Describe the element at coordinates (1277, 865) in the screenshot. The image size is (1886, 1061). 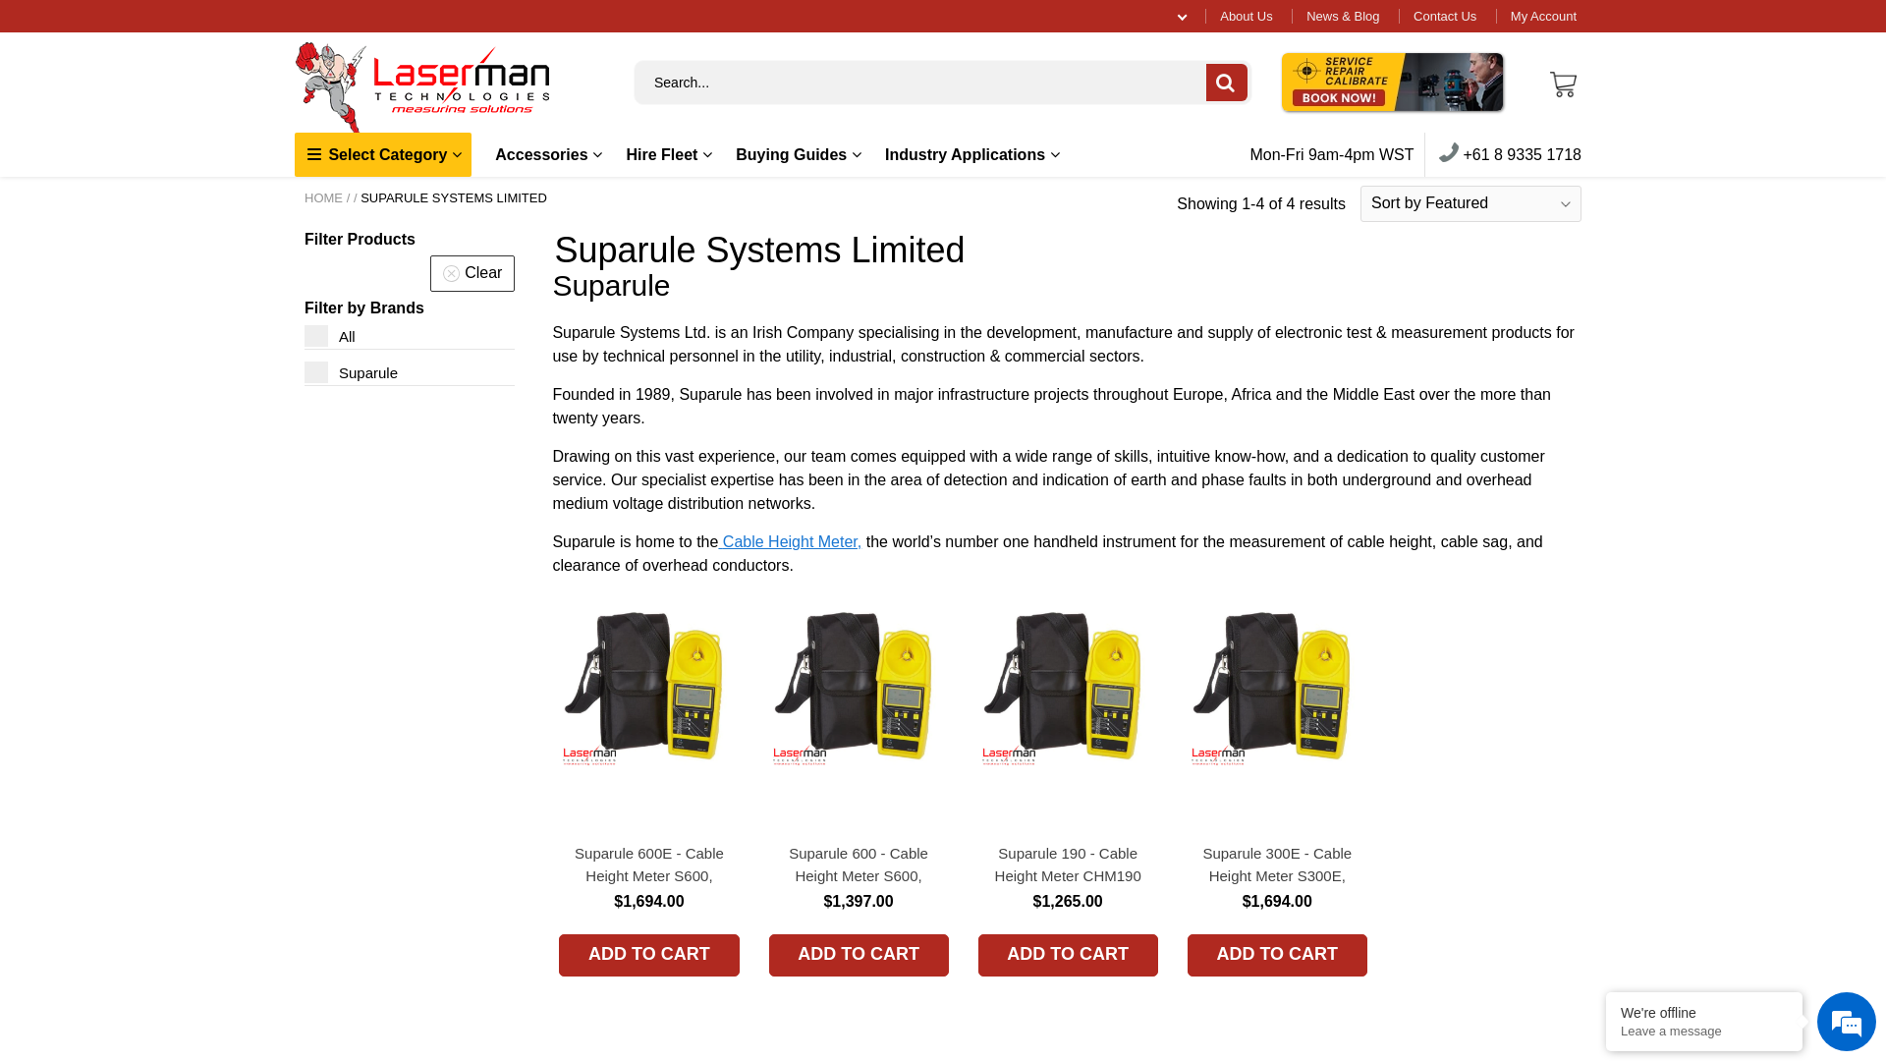
I see `Suparule 300E - Cable Height Meter S300E, CHM300E` at that location.